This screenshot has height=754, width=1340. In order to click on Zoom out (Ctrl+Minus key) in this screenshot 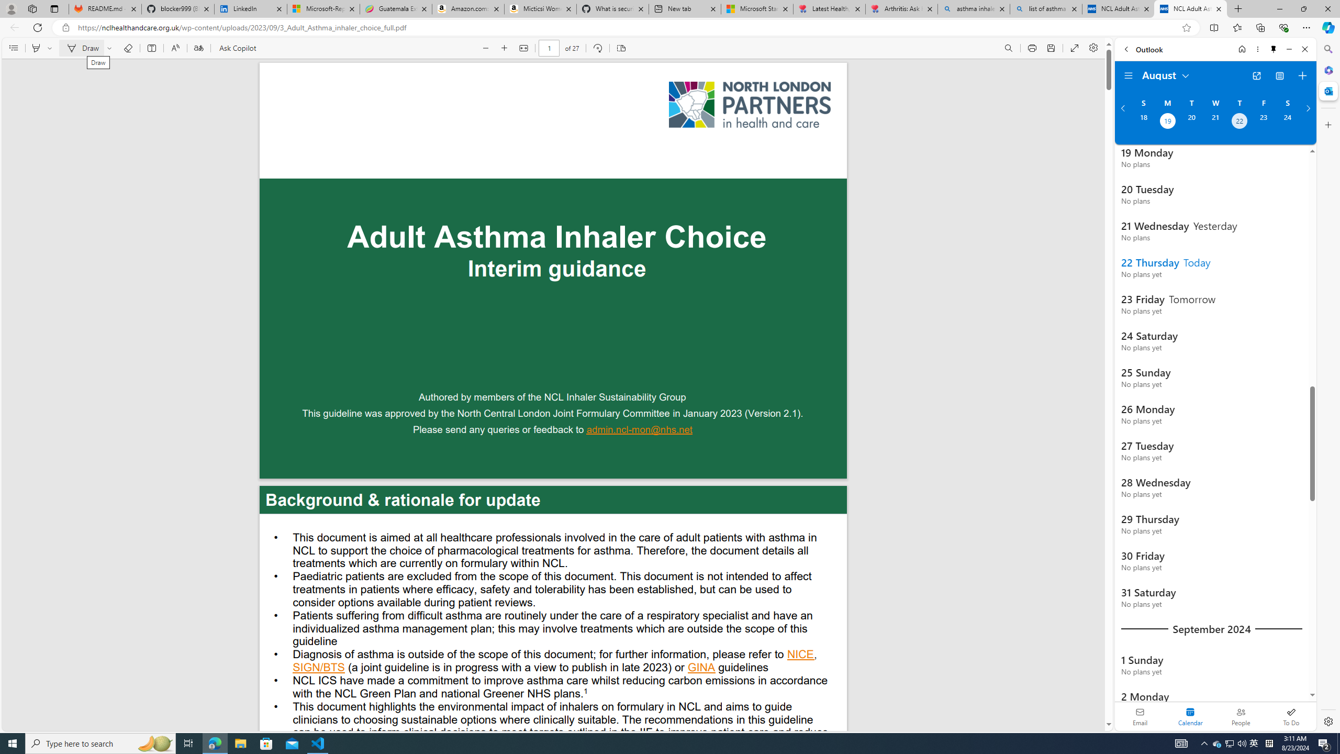, I will do `click(486, 48)`.